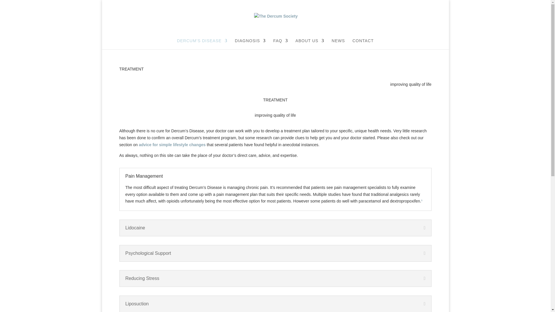 The image size is (555, 312). Describe the element at coordinates (172, 144) in the screenshot. I see `advice for simple lifestyle changes` at that location.